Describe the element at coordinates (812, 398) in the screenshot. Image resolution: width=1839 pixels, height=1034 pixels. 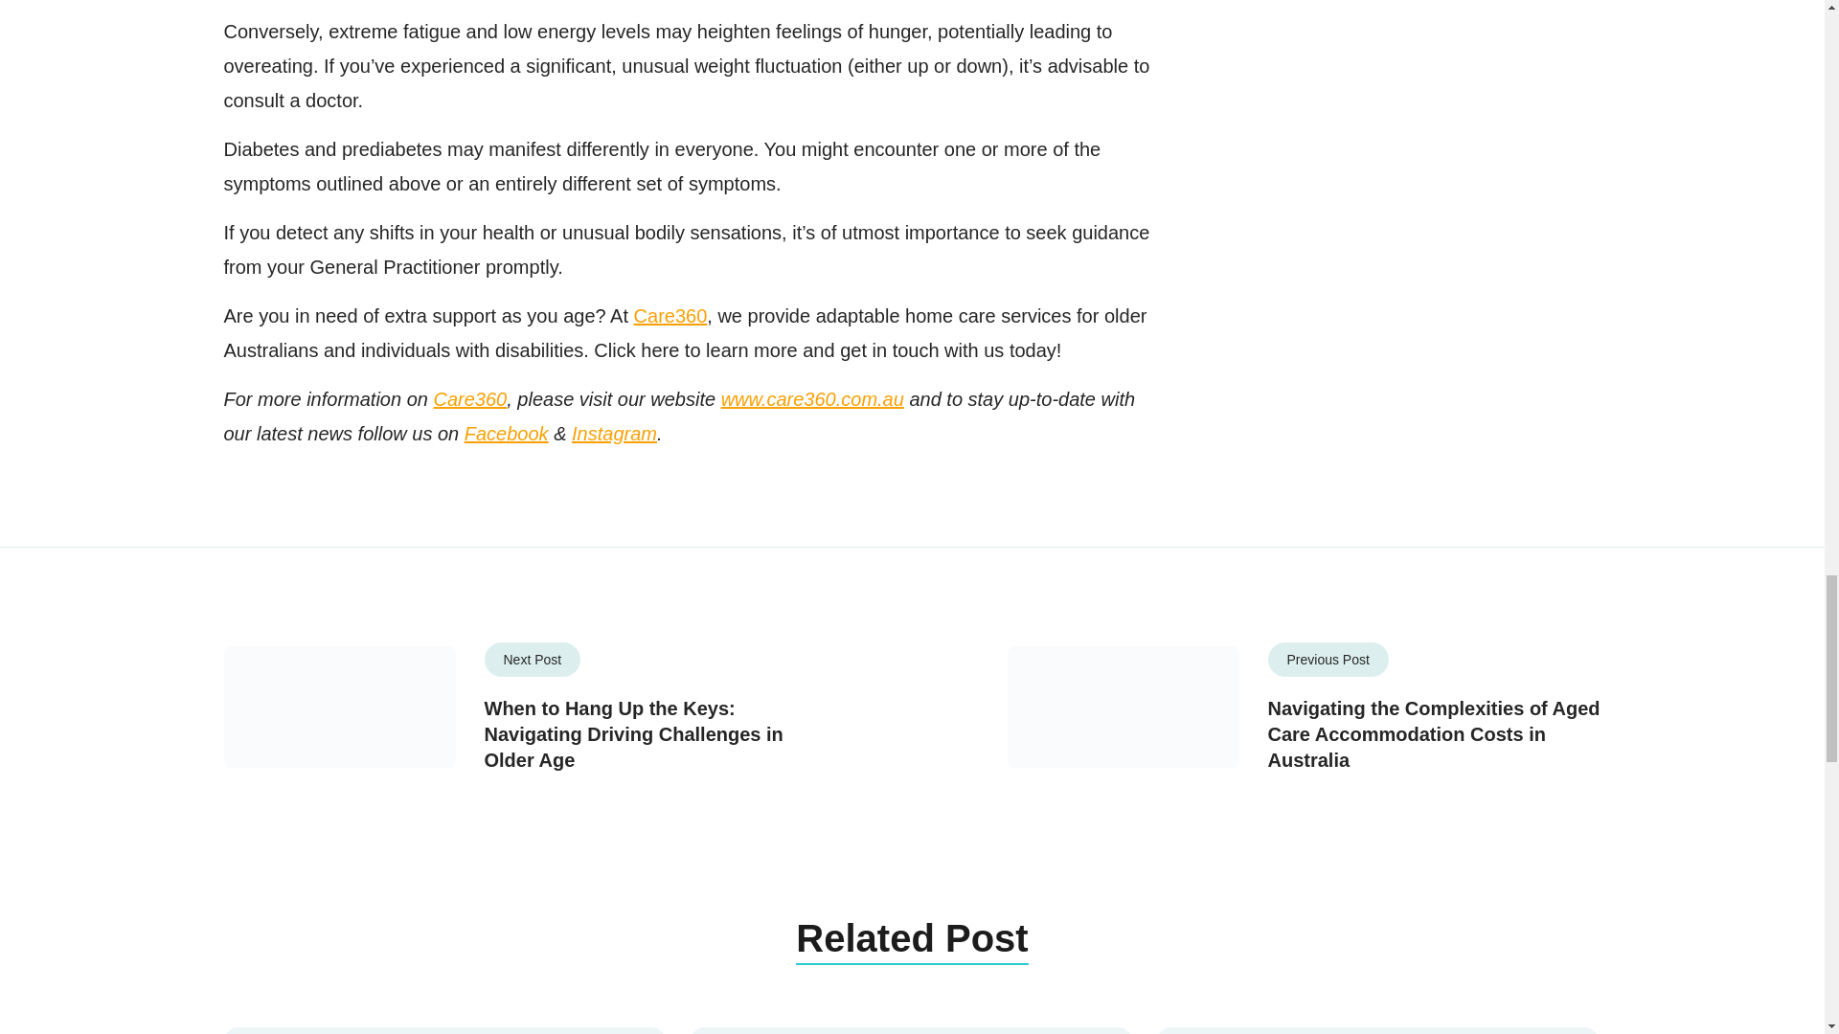
I see `www.care360.com.au` at that location.